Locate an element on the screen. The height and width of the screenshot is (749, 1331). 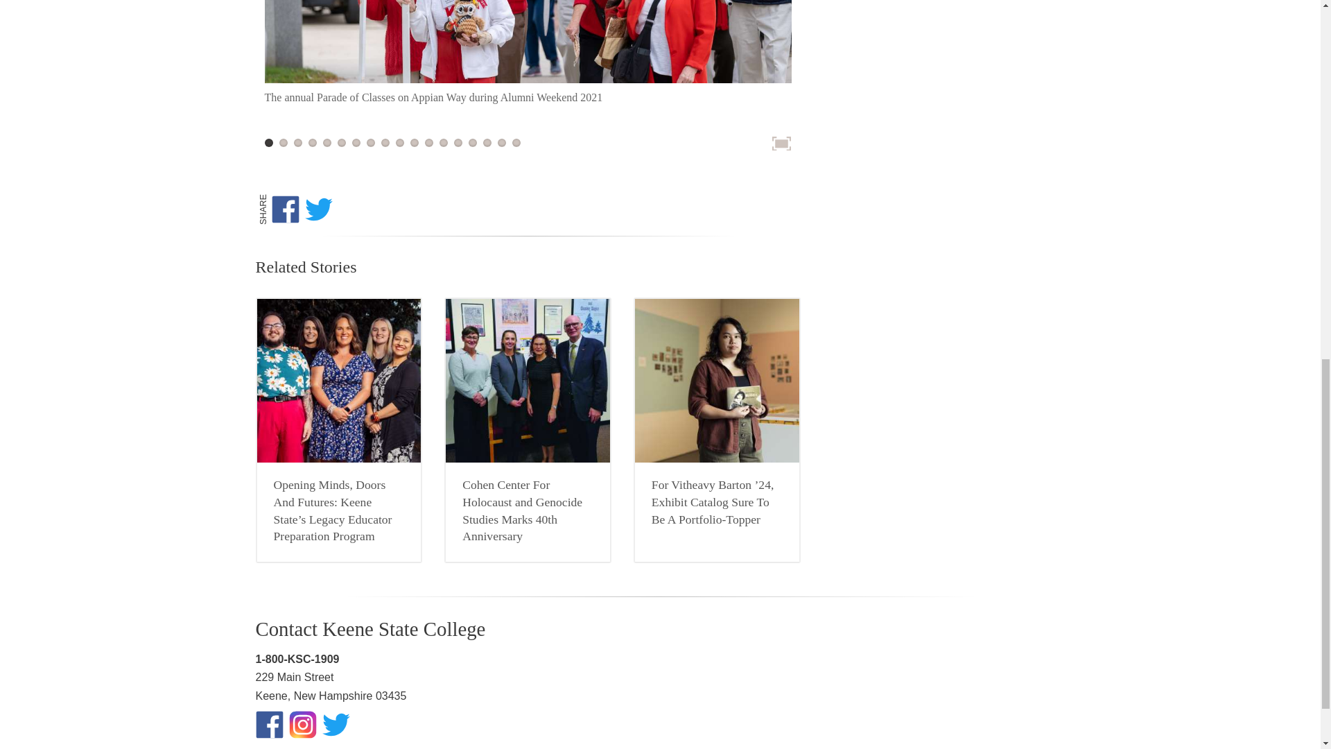
Navigate to slide 9 of 18 is located at coordinates (385, 142).